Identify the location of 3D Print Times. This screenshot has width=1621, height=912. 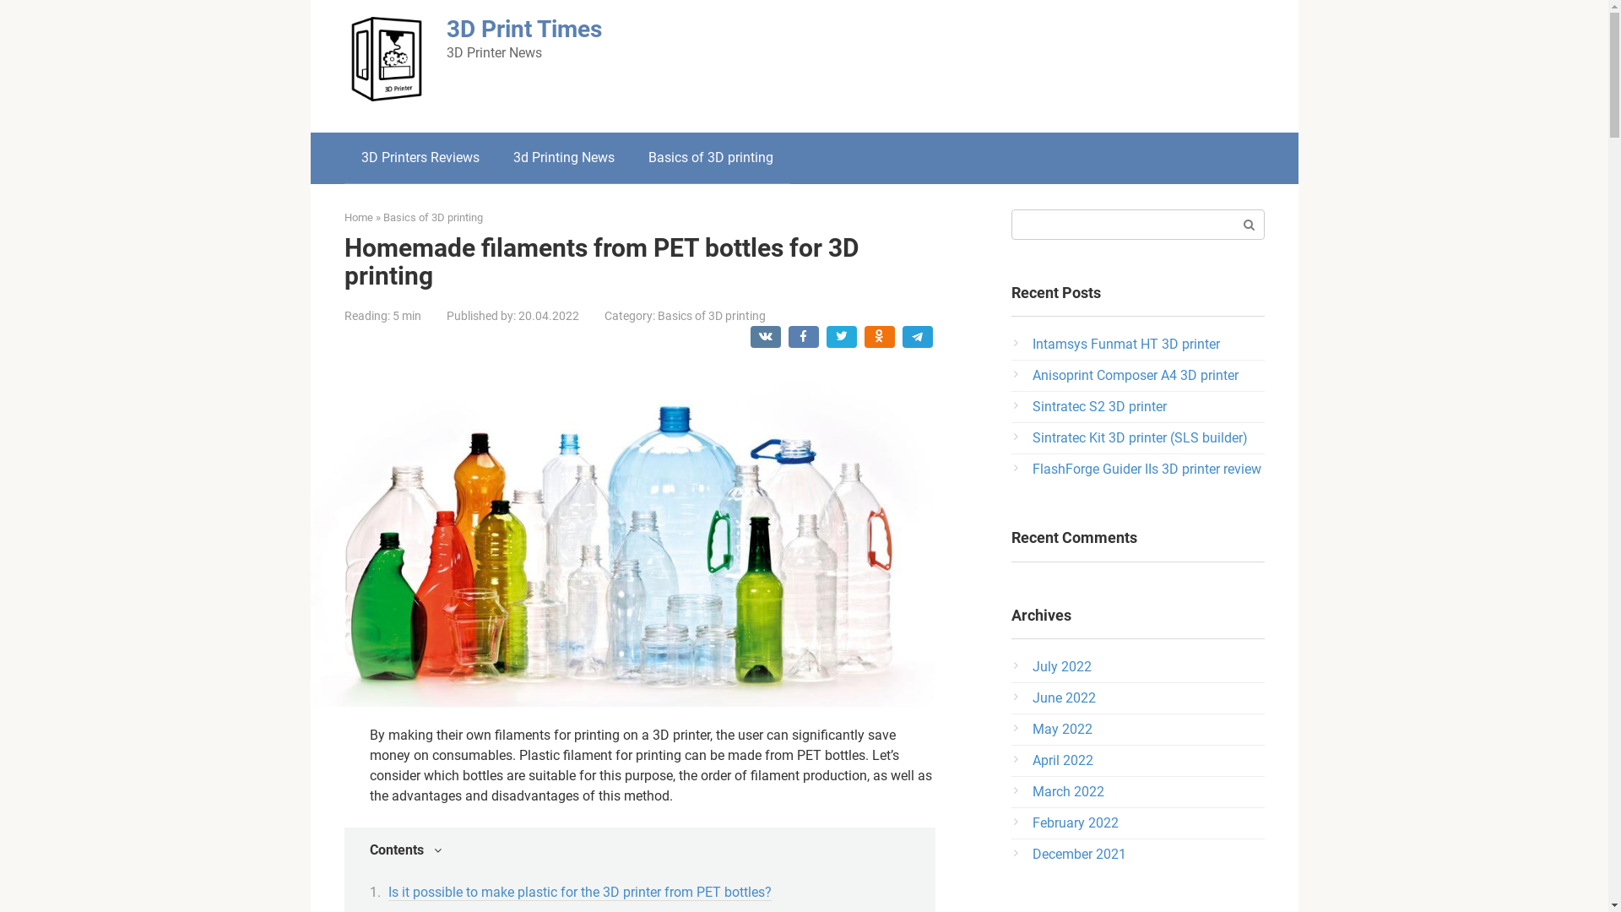
(523, 29).